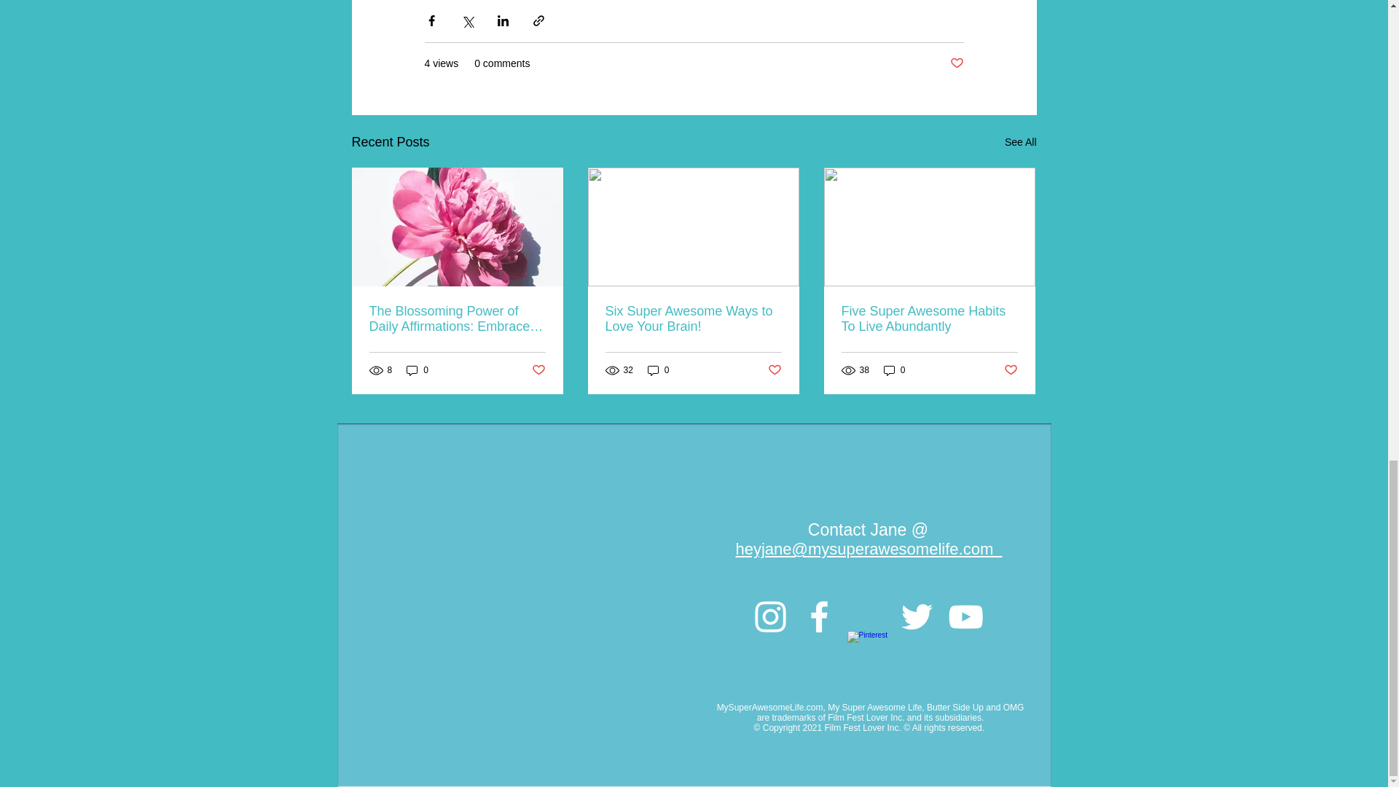 The width and height of the screenshot is (1399, 787). I want to click on Five Super Awesome Habits To Live Abundantly, so click(928, 319).